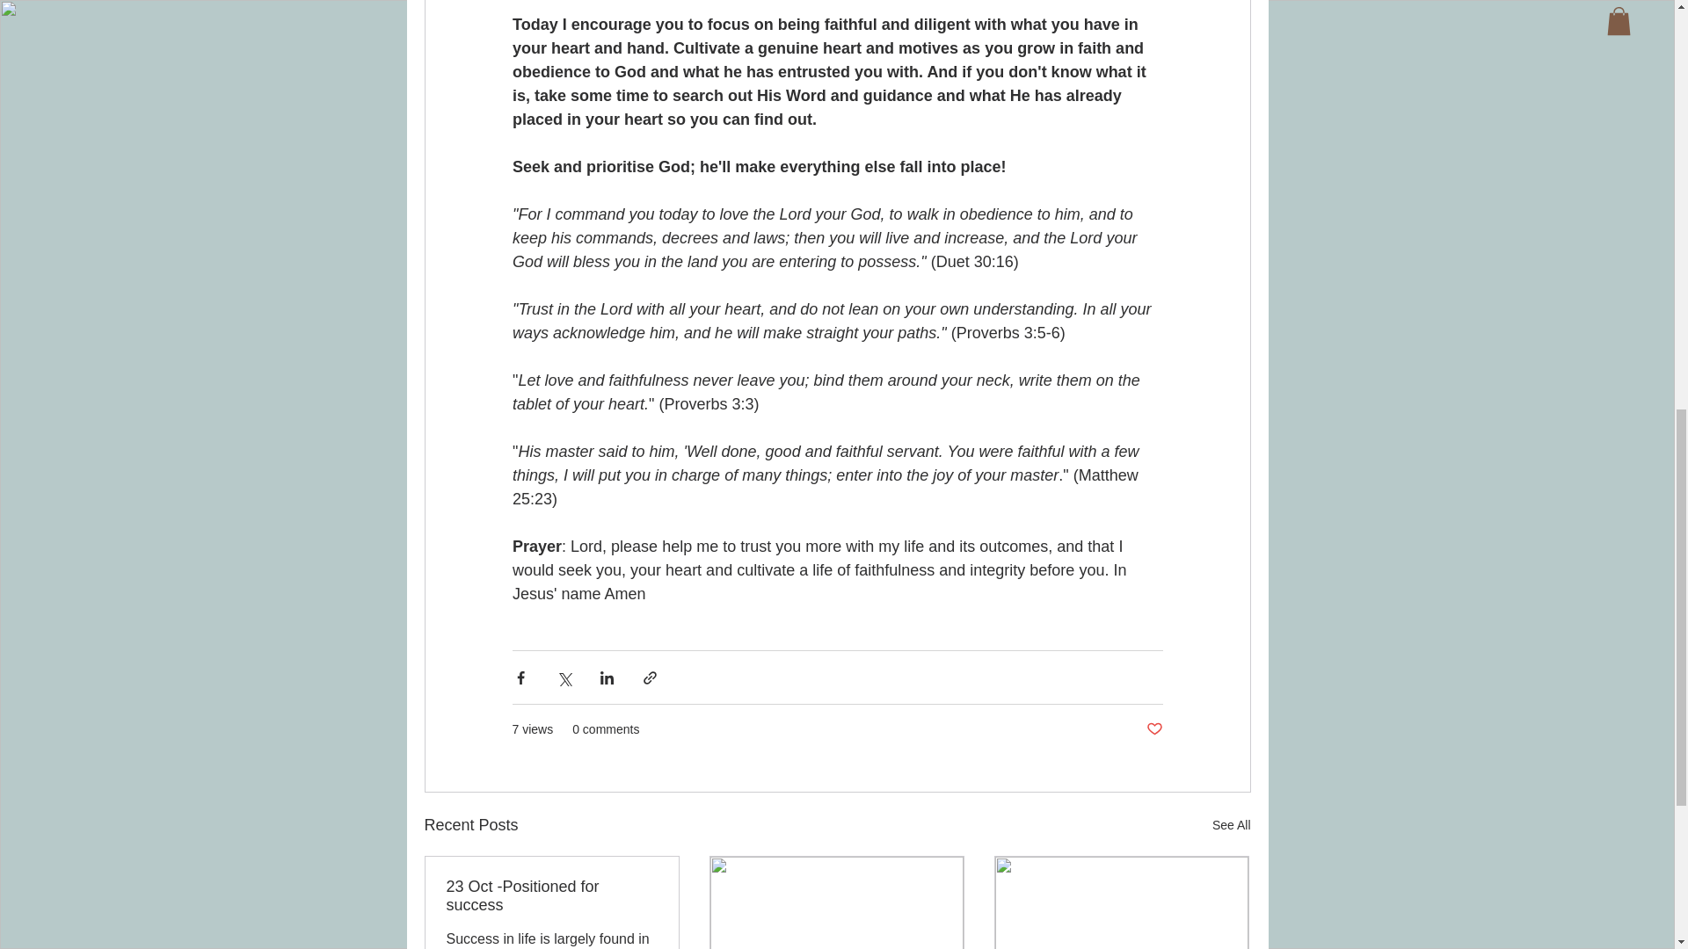 The image size is (1688, 949). I want to click on Post not marked as liked, so click(1153, 729).